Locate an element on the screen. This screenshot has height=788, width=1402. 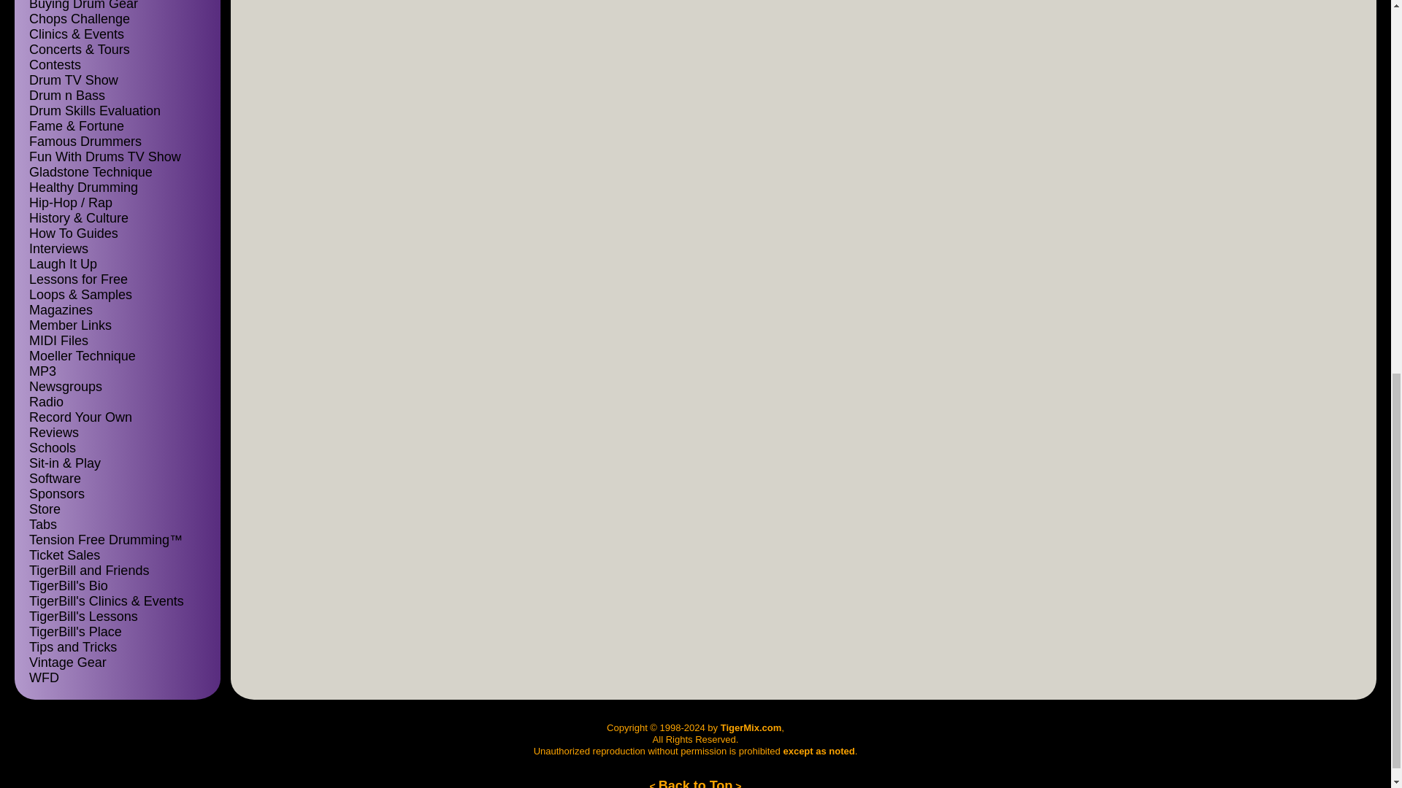
Lessons for Free is located at coordinates (78, 279).